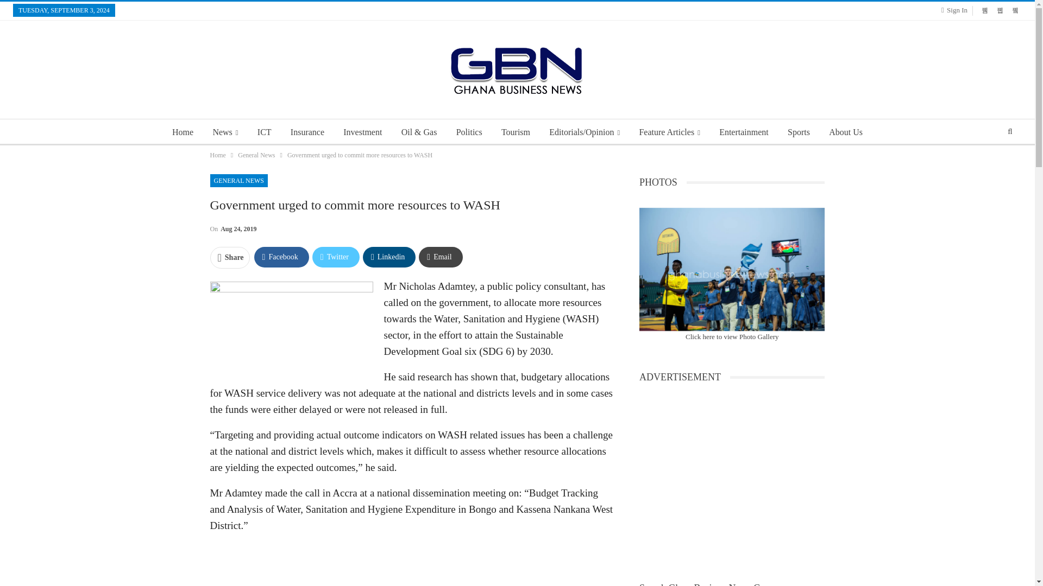 Image resolution: width=1043 pixels, height=586 pixels. What do you see at coordinates (799, 132) in the screenshot?
I see `Sports` at bounding box center [799, 132].